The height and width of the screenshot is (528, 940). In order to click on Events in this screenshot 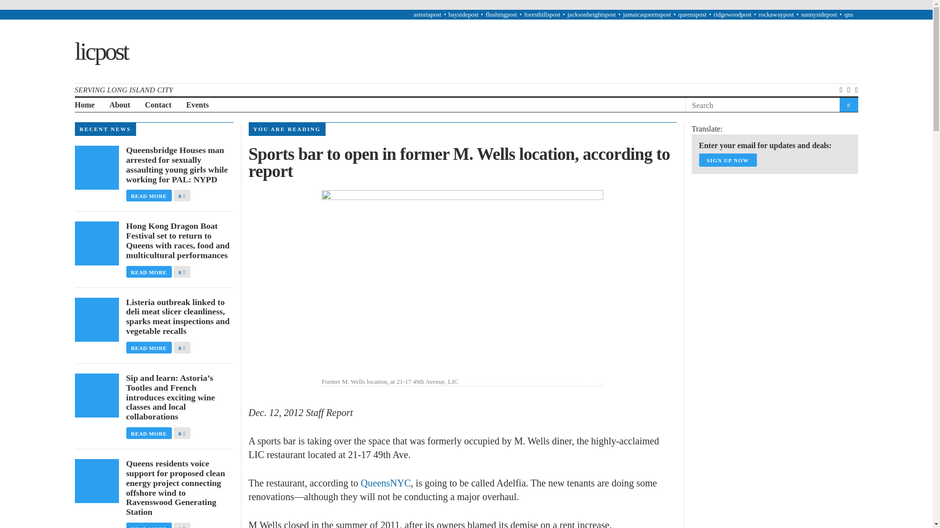, I will do `click(197, 105)`.